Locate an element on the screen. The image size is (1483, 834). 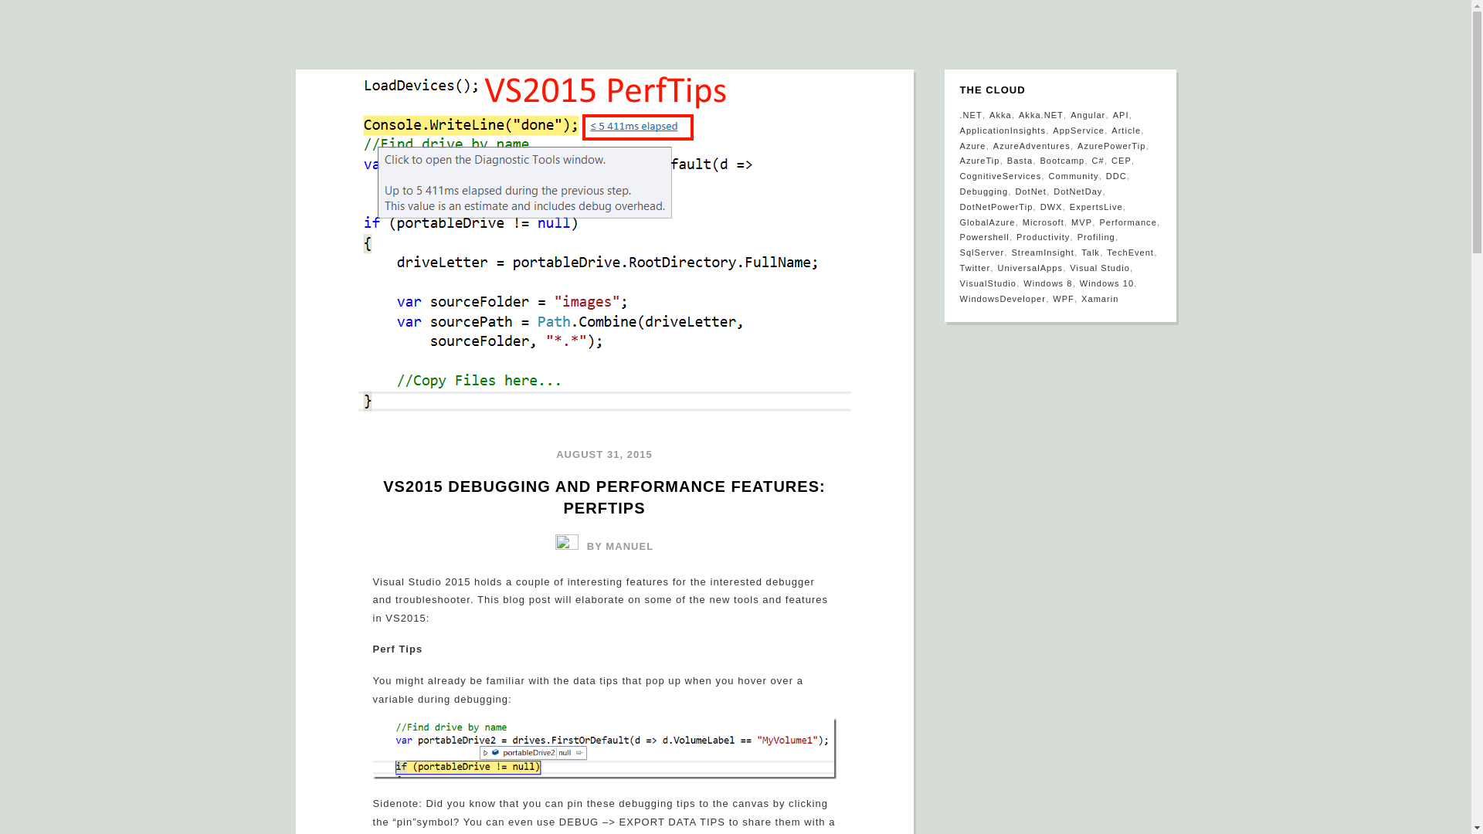
API is located at coordinates (1121, 114).